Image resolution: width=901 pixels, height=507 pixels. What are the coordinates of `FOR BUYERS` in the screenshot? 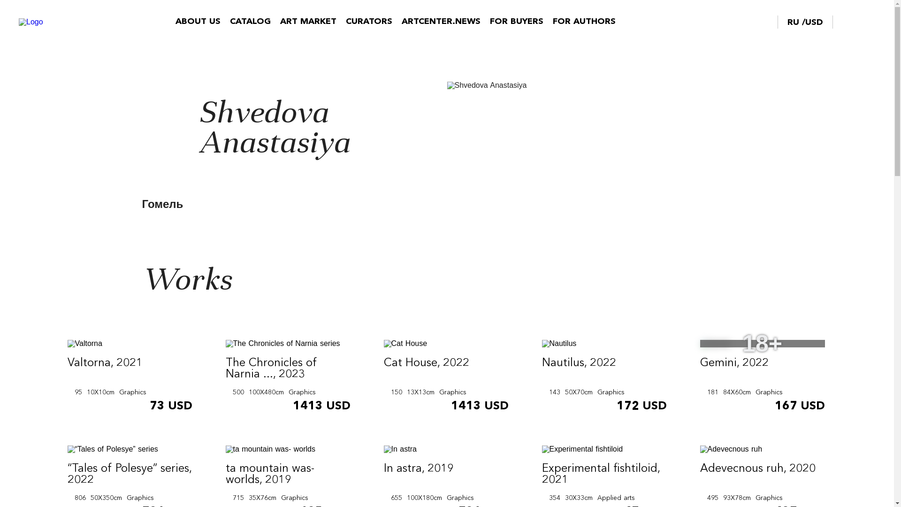 It's located at (517, 22).